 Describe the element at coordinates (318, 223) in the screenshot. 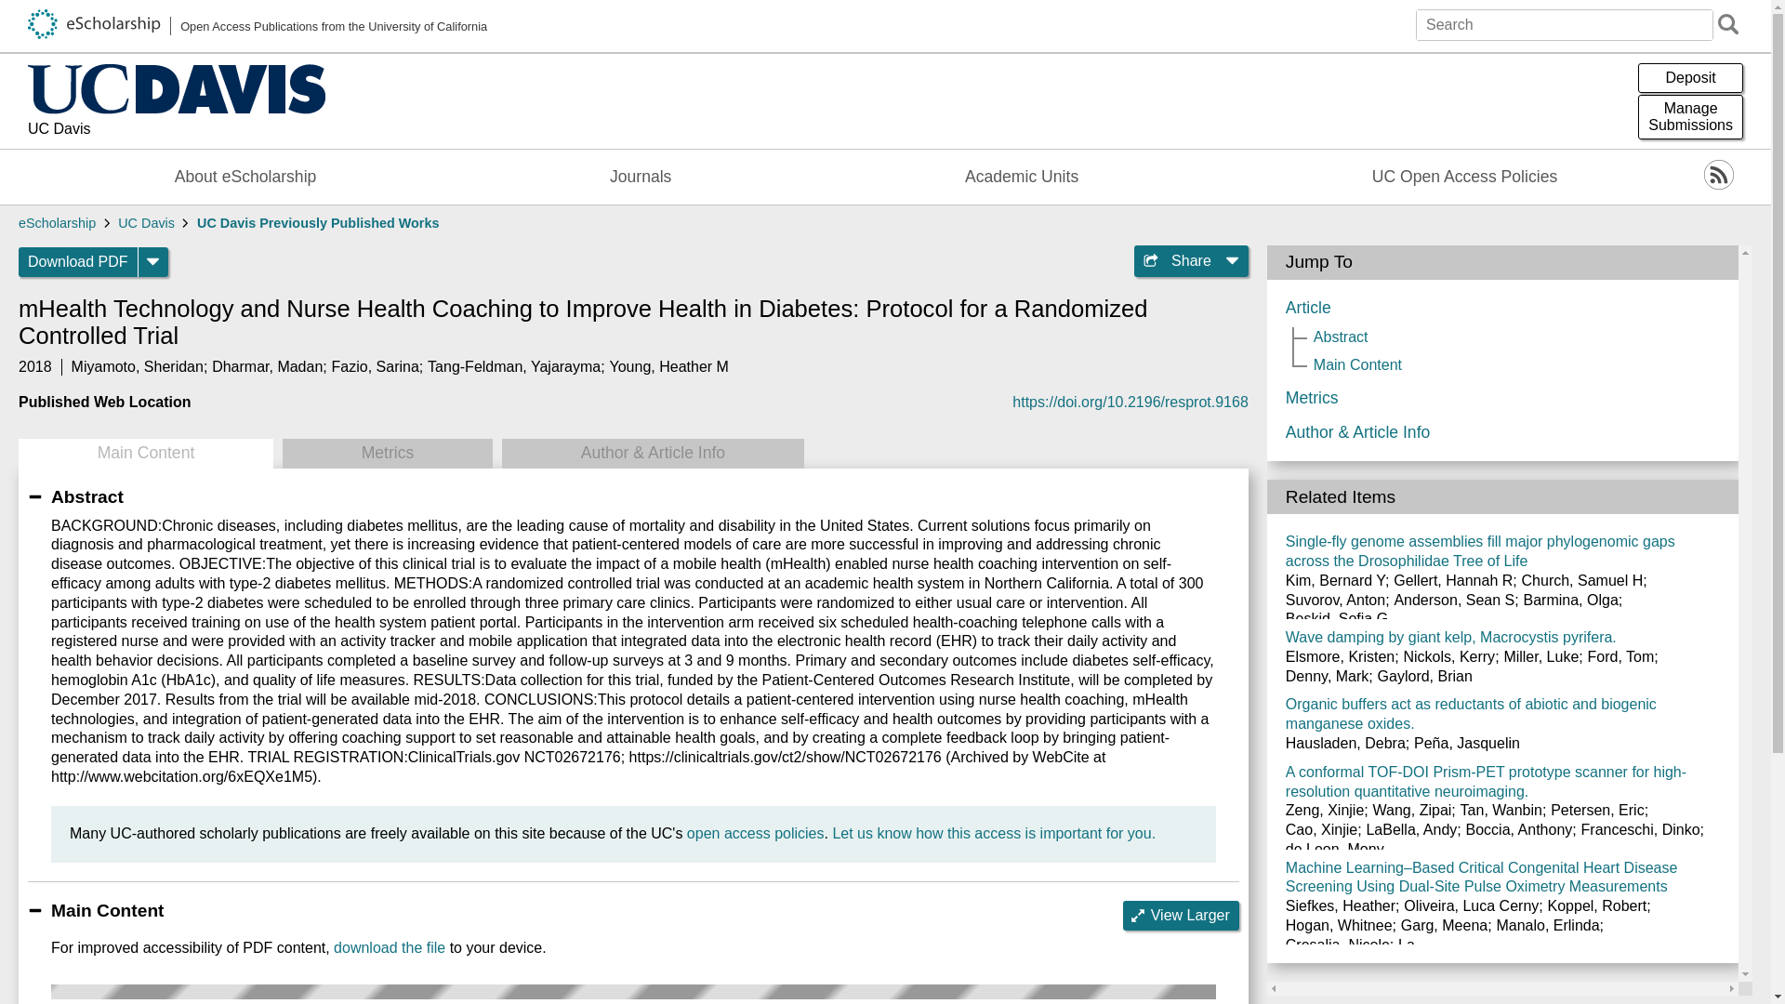

I see `Open Access Publications from the University of California` at that location.